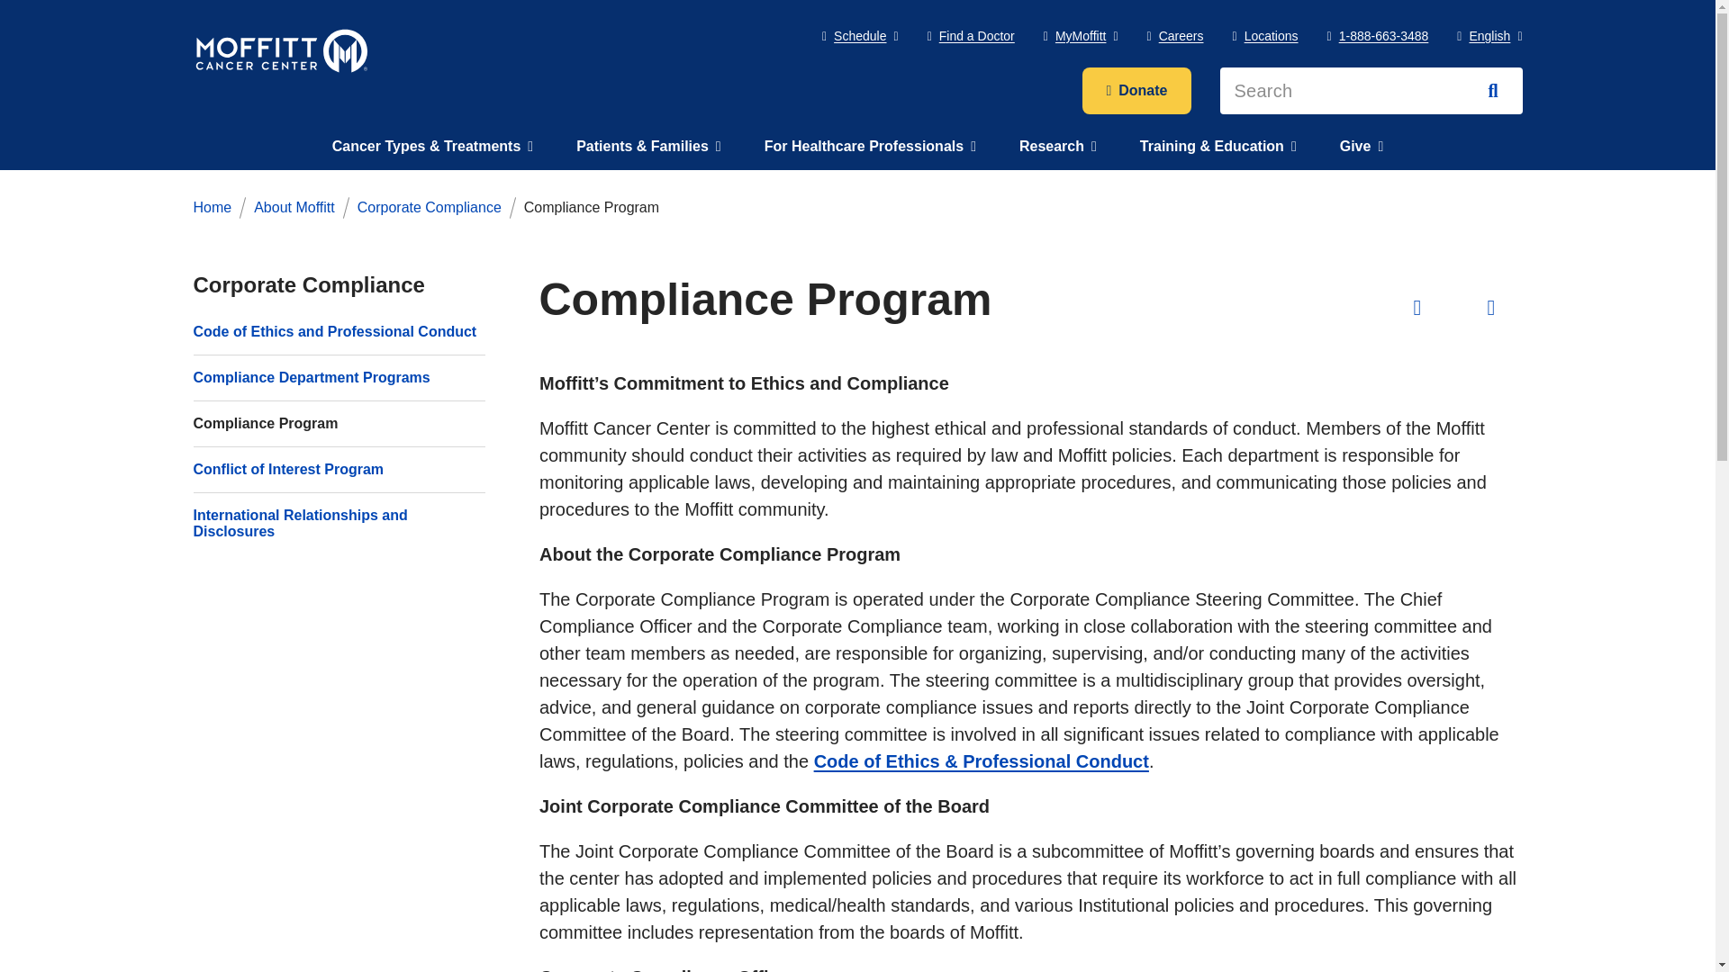 The height and width of the screenshot is (972, 1729). What do you see at coordinates (1378, 36) in the screenshot?
I see `1-888-663-3488` at bounding box center [1378, 36].